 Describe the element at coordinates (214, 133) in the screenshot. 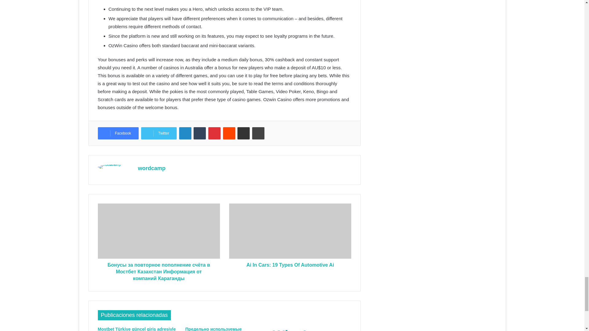

I see `Pinterest` at that location.